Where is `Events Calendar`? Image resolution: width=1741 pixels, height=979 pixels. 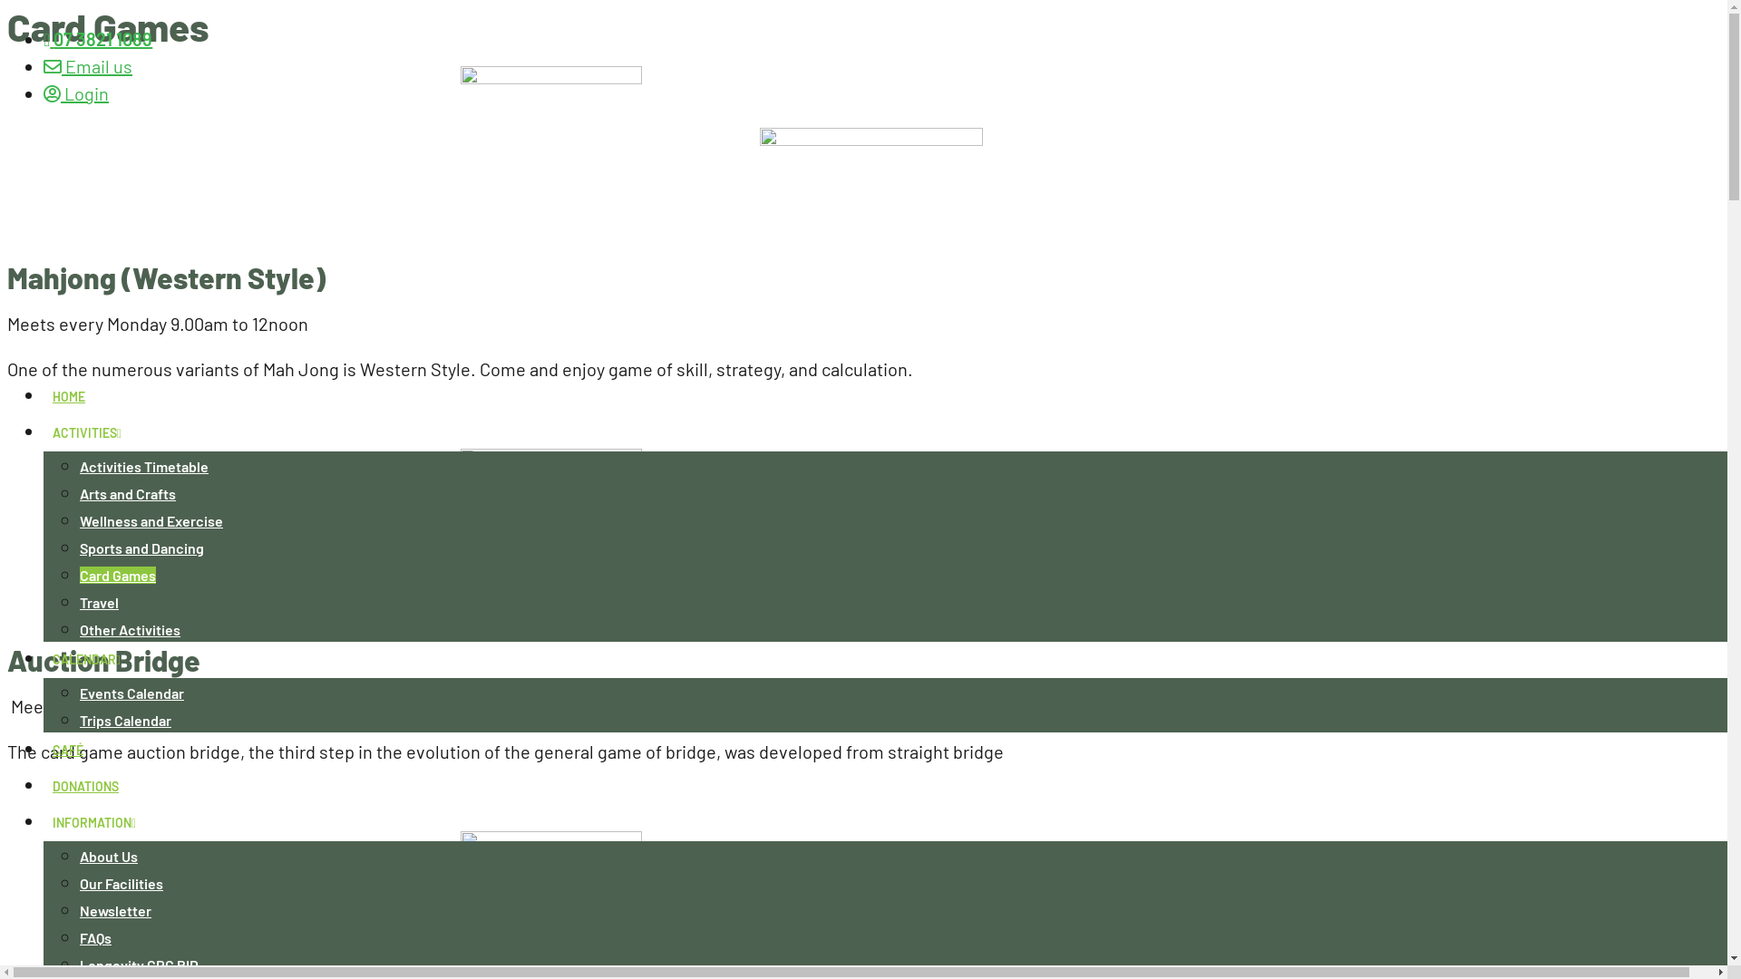 Events Calendar is located at coordinates (132, 693).